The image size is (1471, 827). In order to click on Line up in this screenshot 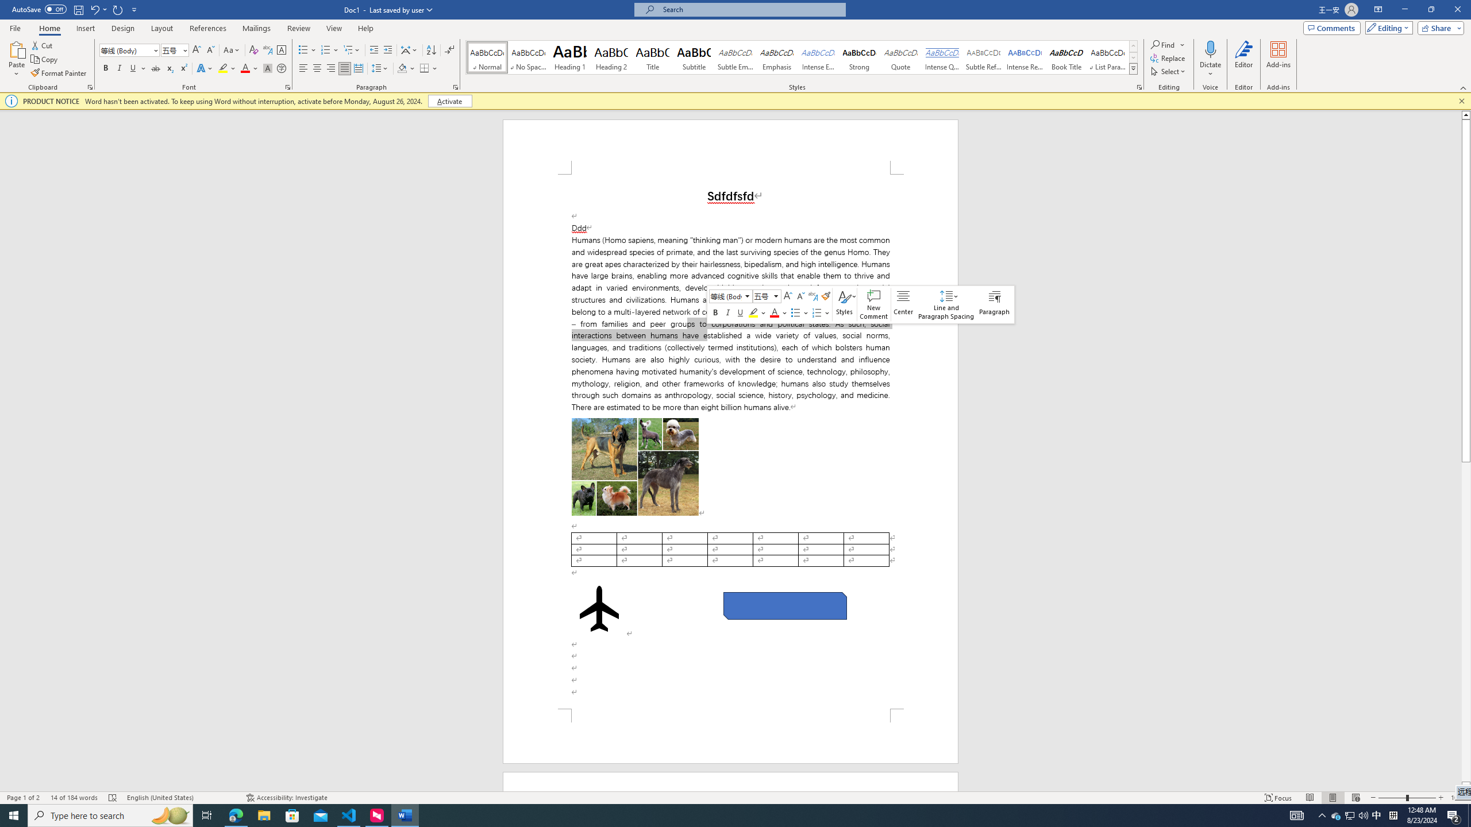, I will do `click(1466, 114)`.